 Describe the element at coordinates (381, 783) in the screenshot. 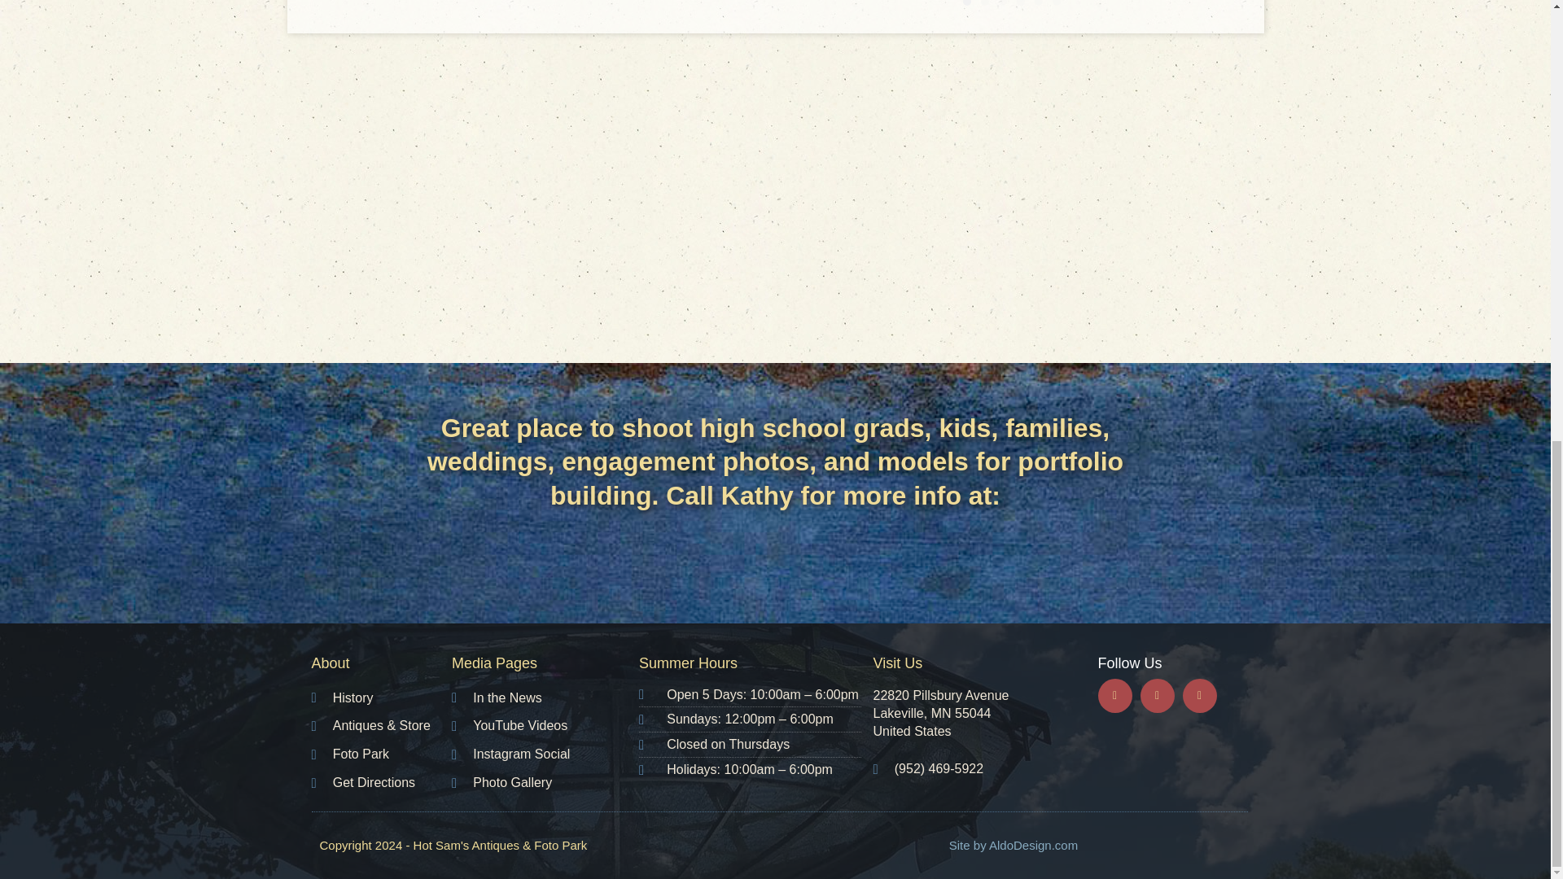

I see `Get Directions` at that location.